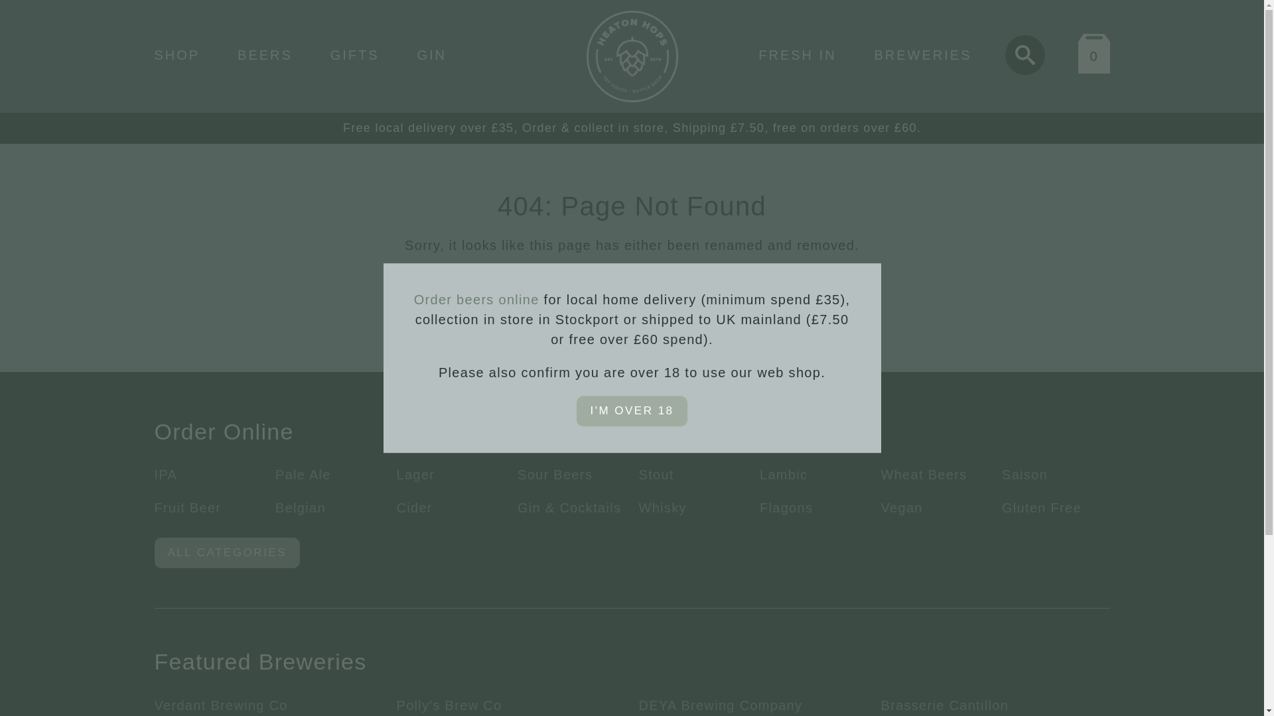 Image resolution: width=1274 pixels, height=716 pixels. I want to click on RETURN TO HOME PAGE, so click(632, 284).